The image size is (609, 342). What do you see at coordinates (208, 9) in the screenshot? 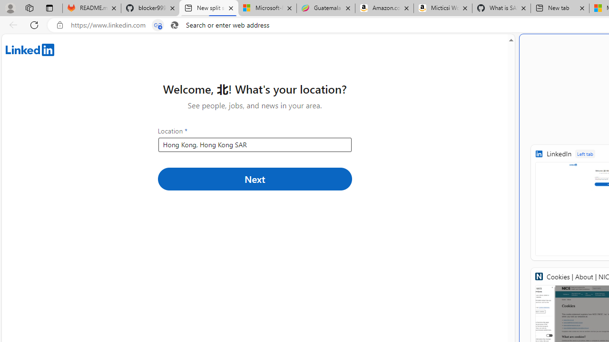
I see `New split screen` at bounding box center [208, 9].